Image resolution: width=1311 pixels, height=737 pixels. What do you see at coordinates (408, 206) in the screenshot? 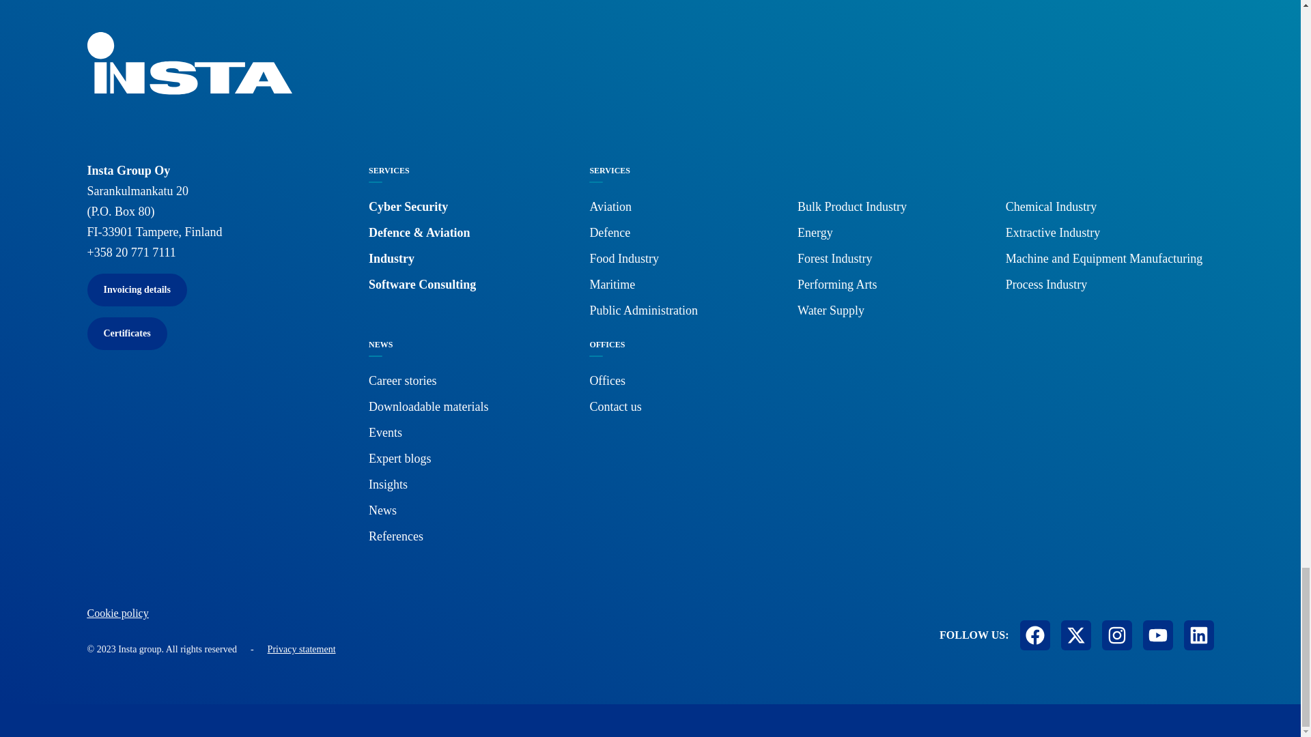
I see `Cyber Security` at bounding box center [408, 206].